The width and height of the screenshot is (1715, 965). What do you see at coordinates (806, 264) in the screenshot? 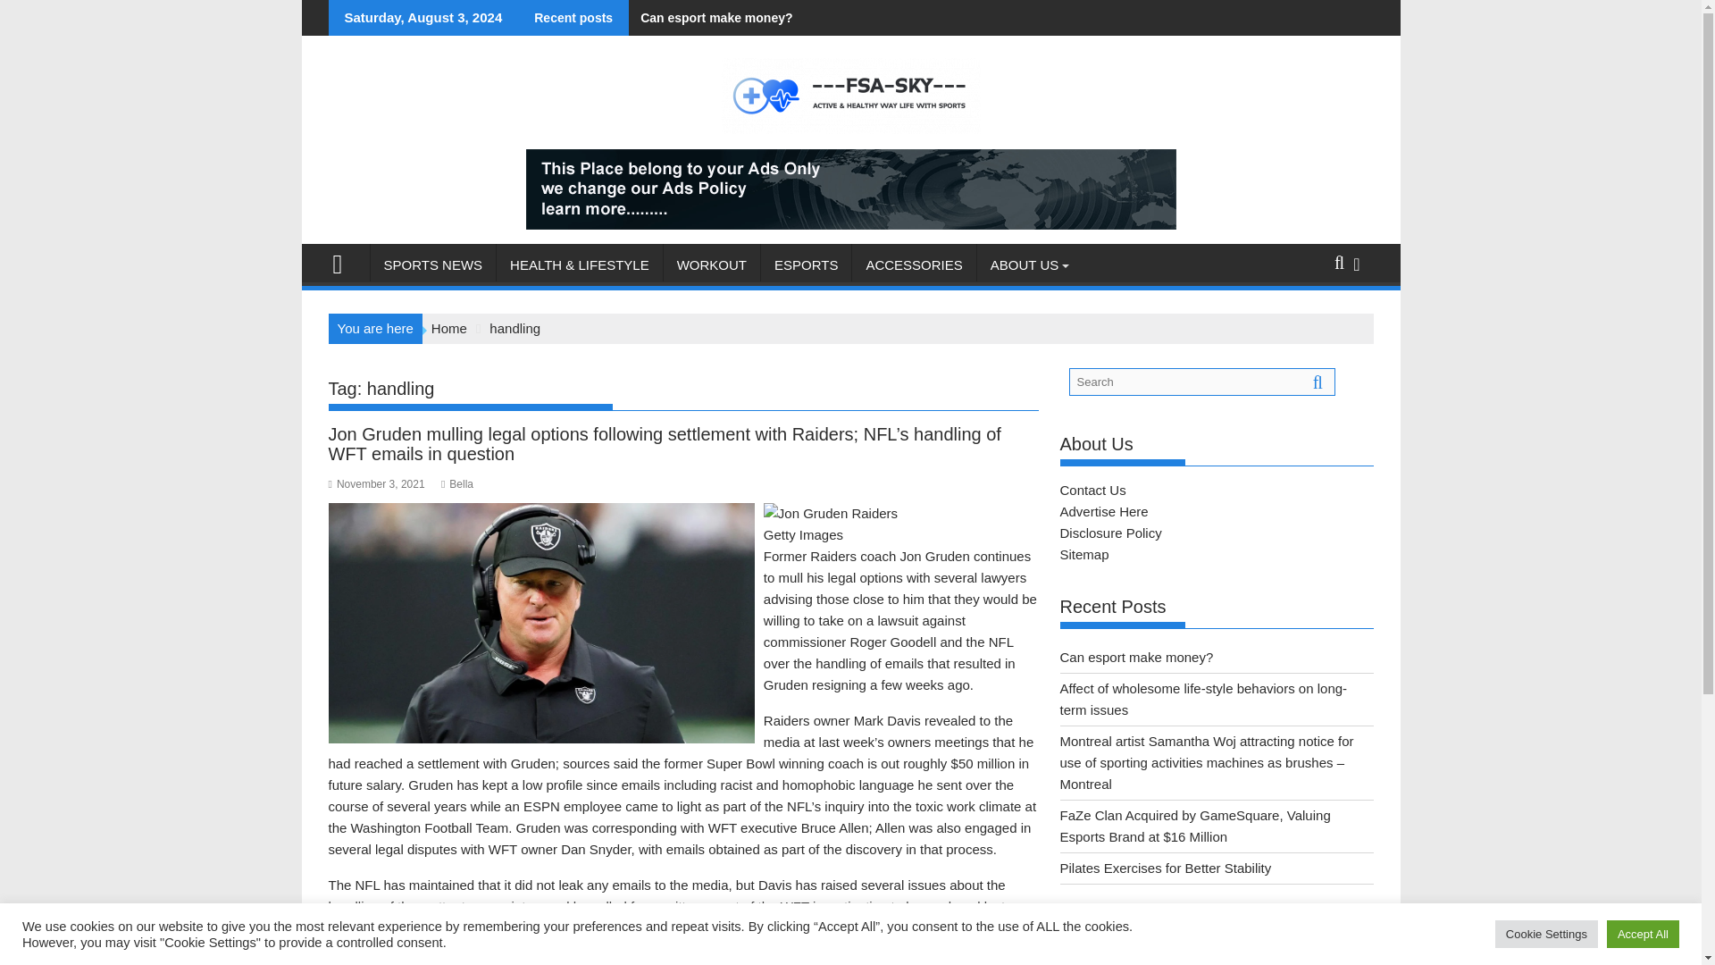
I see `ESPORTS` at bounding box center [806, 264].